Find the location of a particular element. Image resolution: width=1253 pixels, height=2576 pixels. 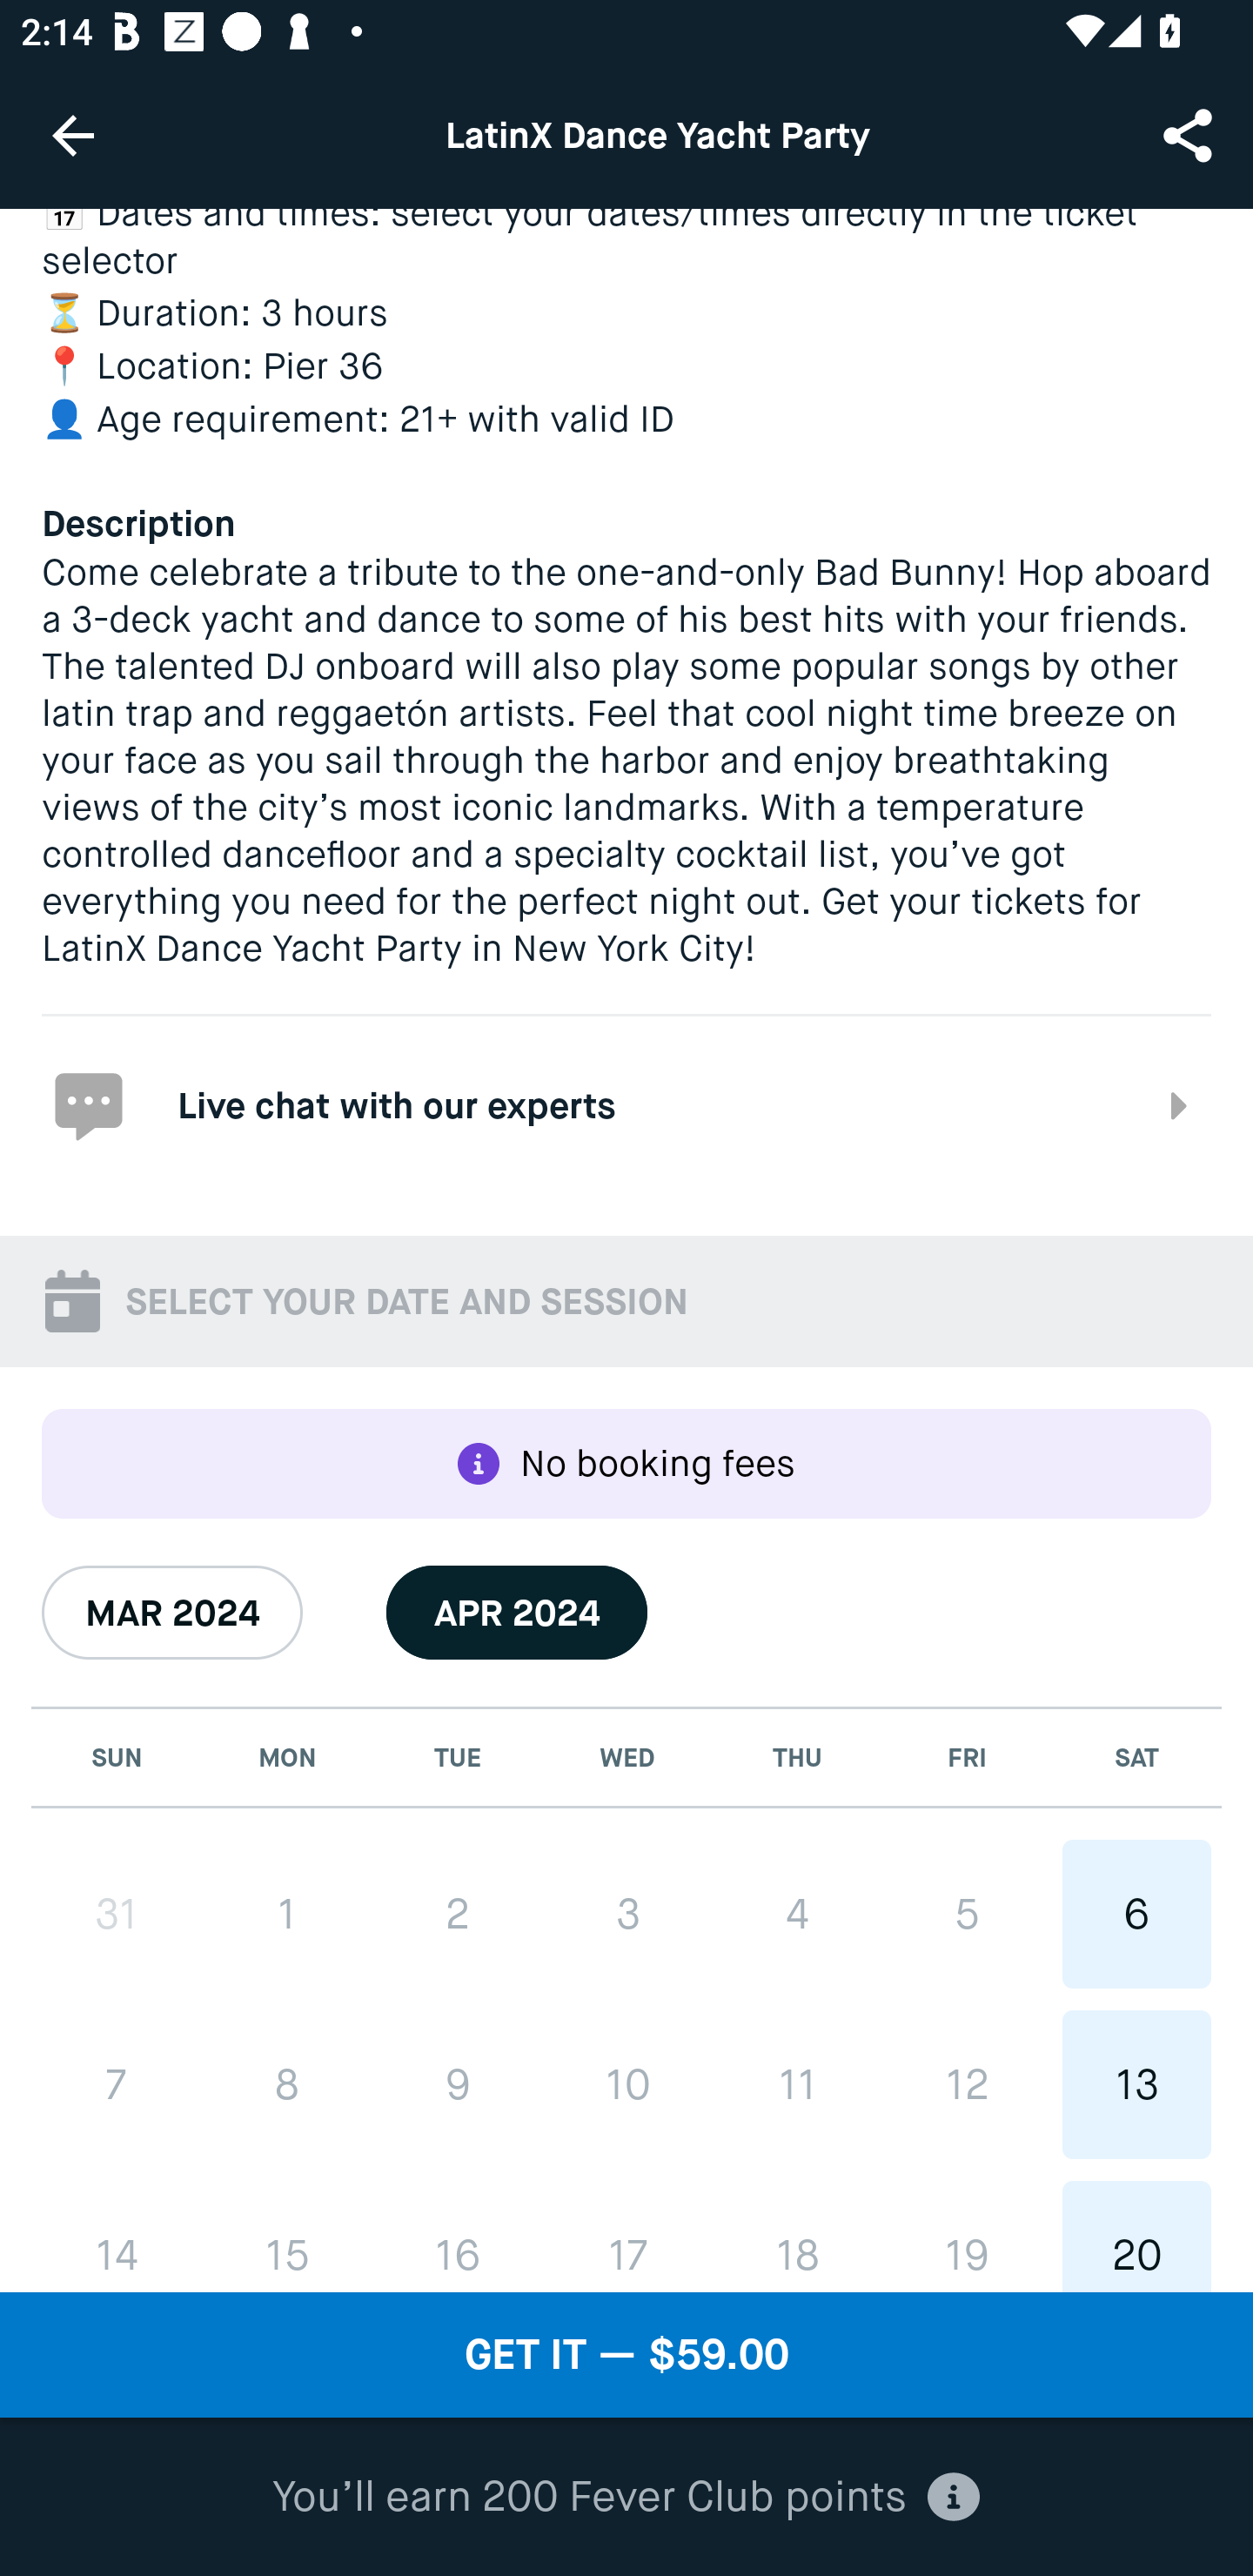

11 is located at coordinates (797, 2083).